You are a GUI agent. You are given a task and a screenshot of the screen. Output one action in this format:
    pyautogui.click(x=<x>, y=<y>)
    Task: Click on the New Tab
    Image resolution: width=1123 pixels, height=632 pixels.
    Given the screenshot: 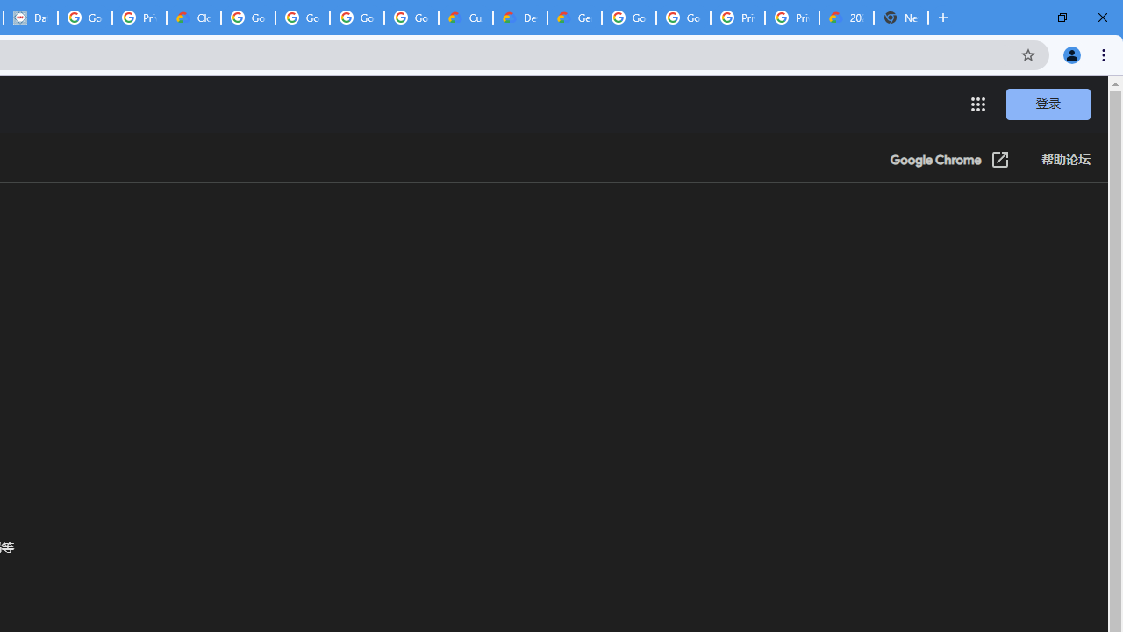 What is the action you would take?
    pyautogui.click(x=900, y=18)
    